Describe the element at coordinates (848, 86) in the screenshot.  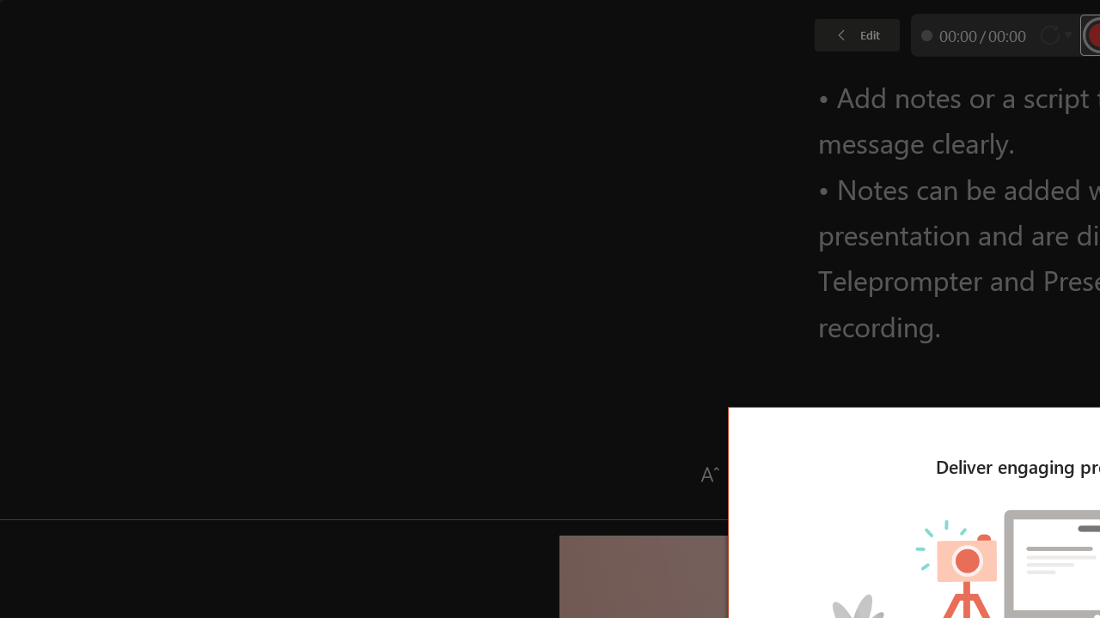
I see `Wisp` at that location.